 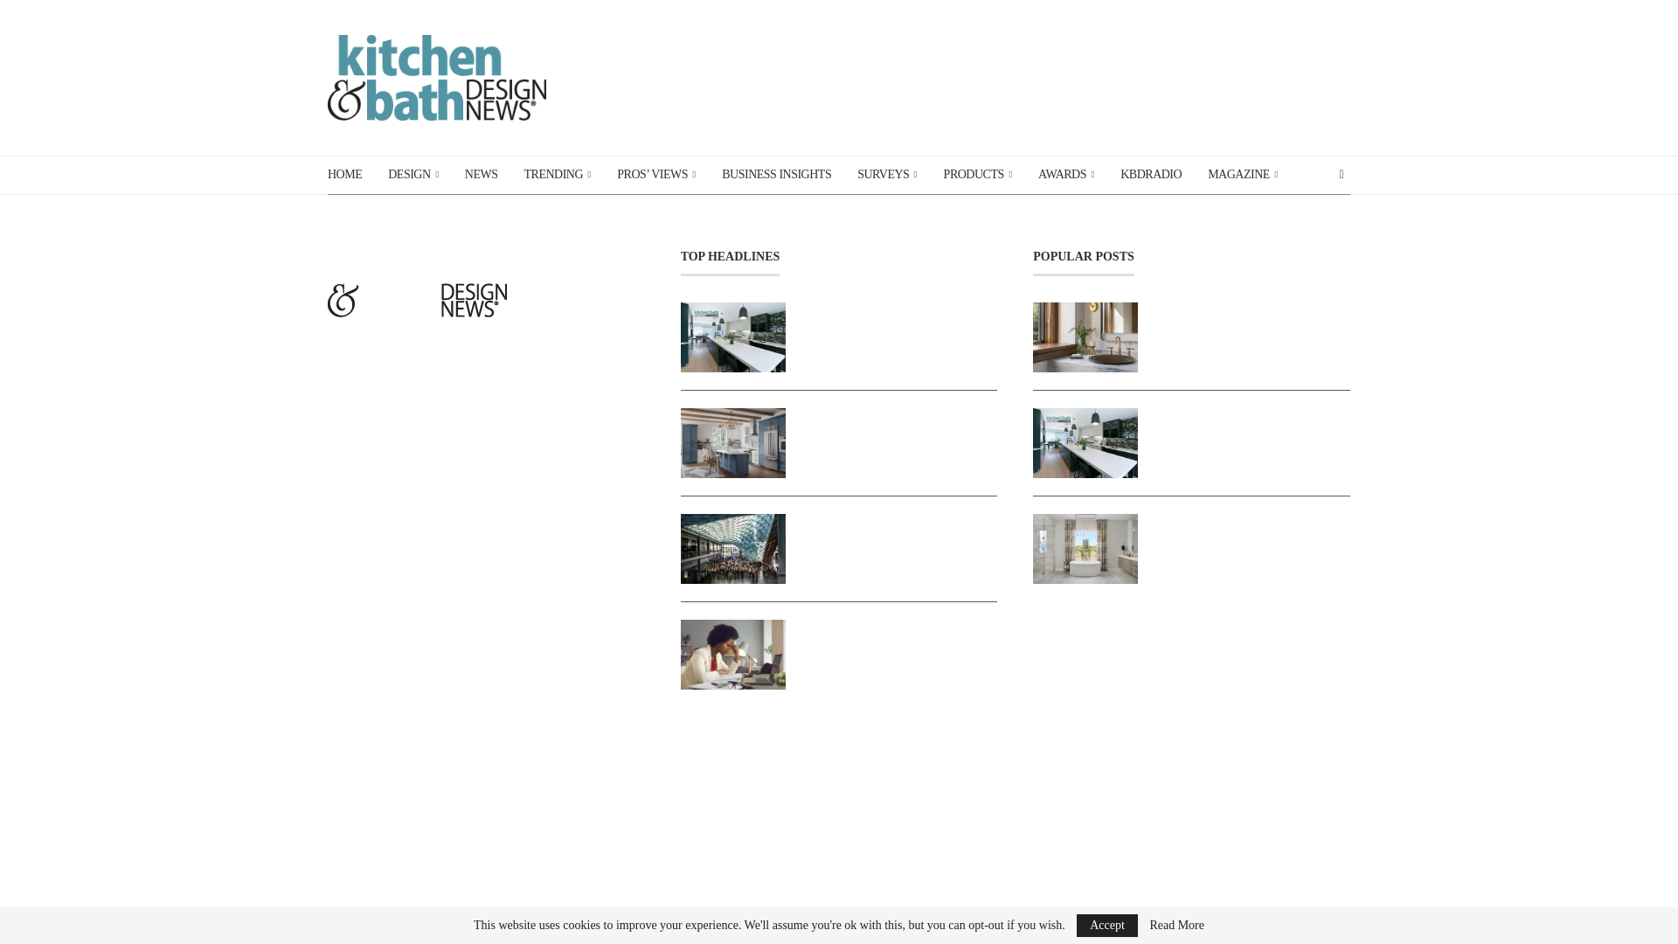 What do you see at coordinates (413, 175) in the screenshot?
I see `DESIGN` at bounding box center [413, 175].